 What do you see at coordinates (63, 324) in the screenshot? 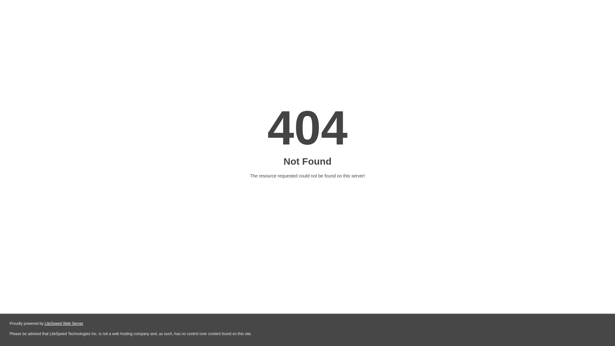
I see `LiteSpeed Web Server` at bounding box center [63, 324].